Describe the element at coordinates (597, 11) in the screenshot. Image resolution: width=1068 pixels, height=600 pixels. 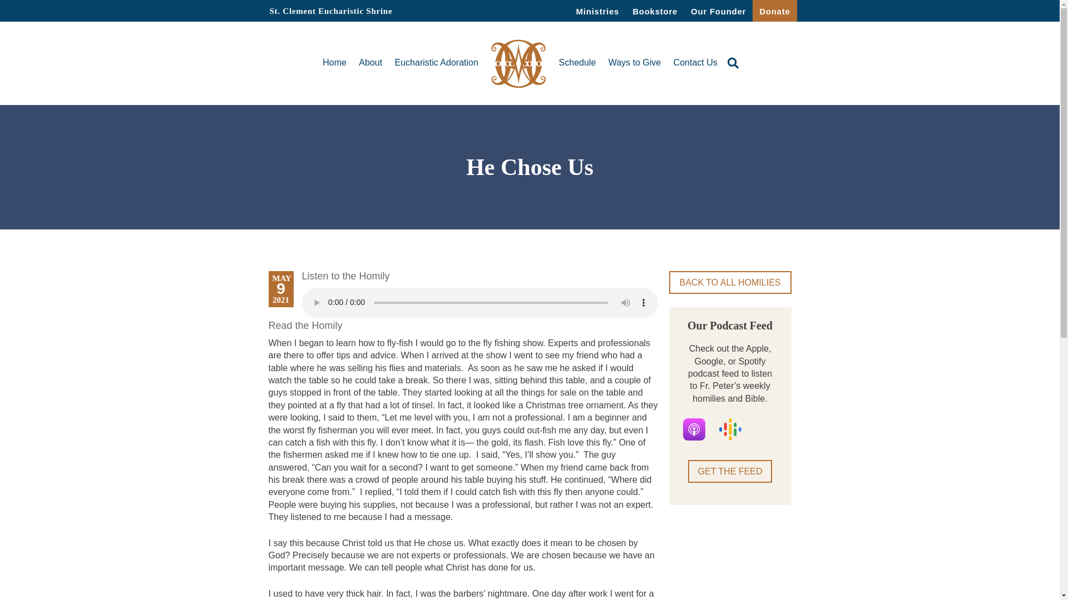
I see `Ministries` at that location.